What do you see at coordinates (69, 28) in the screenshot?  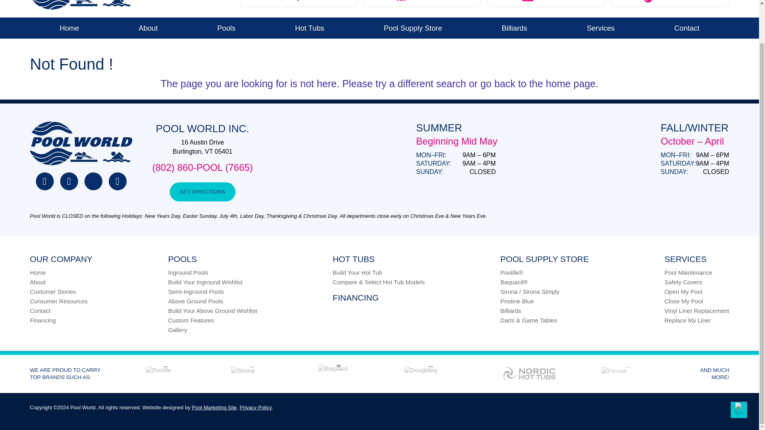 I see `Home` at bounding box center [69, 28].